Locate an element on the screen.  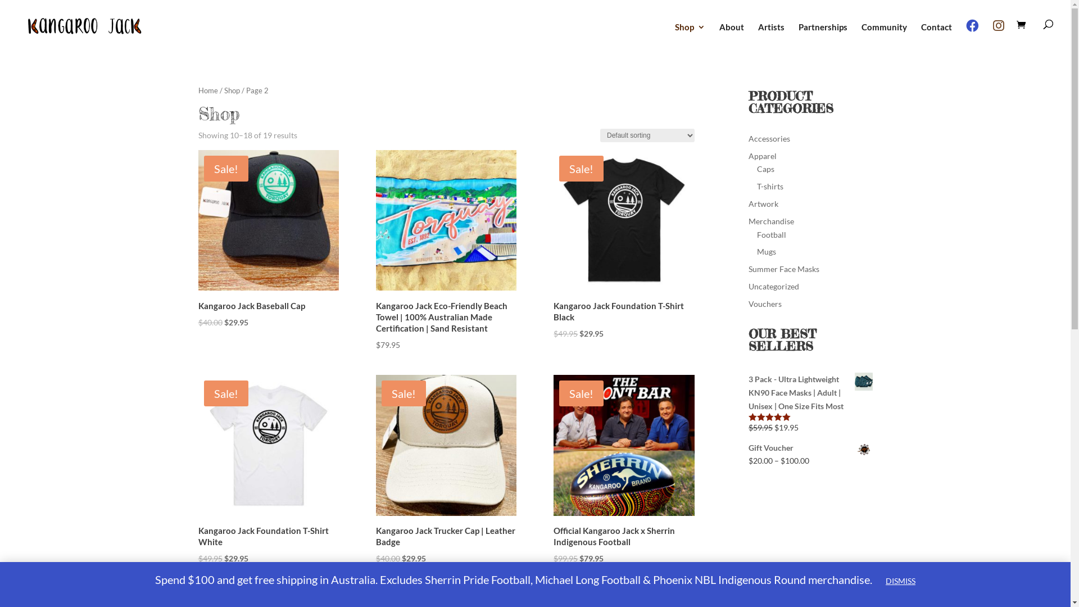
Home is located at coordinates (208, 90).